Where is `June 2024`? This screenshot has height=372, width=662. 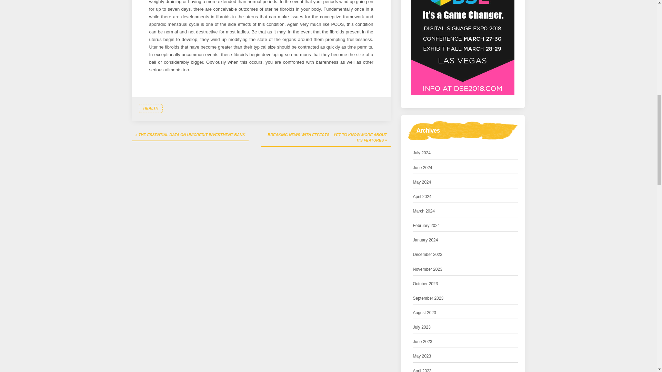
June 2024 is located at coordinates (423, 168).